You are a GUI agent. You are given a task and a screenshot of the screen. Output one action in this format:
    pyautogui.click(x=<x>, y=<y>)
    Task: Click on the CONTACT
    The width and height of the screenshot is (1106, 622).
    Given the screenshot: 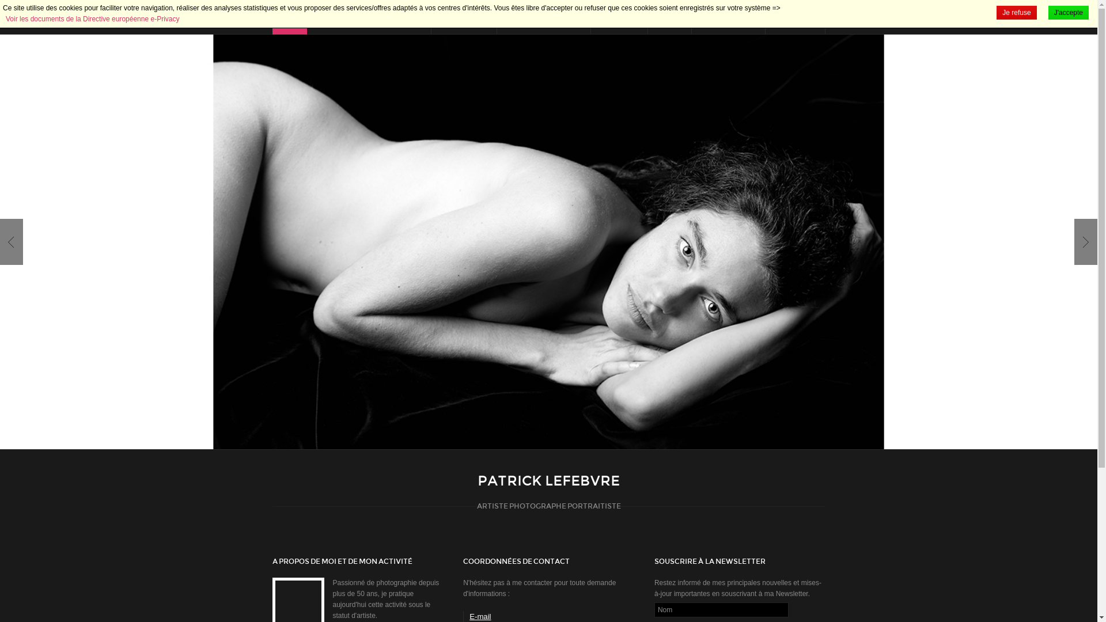 What is the action you would take?
    pyautogui.click(x=795, y=17)
    